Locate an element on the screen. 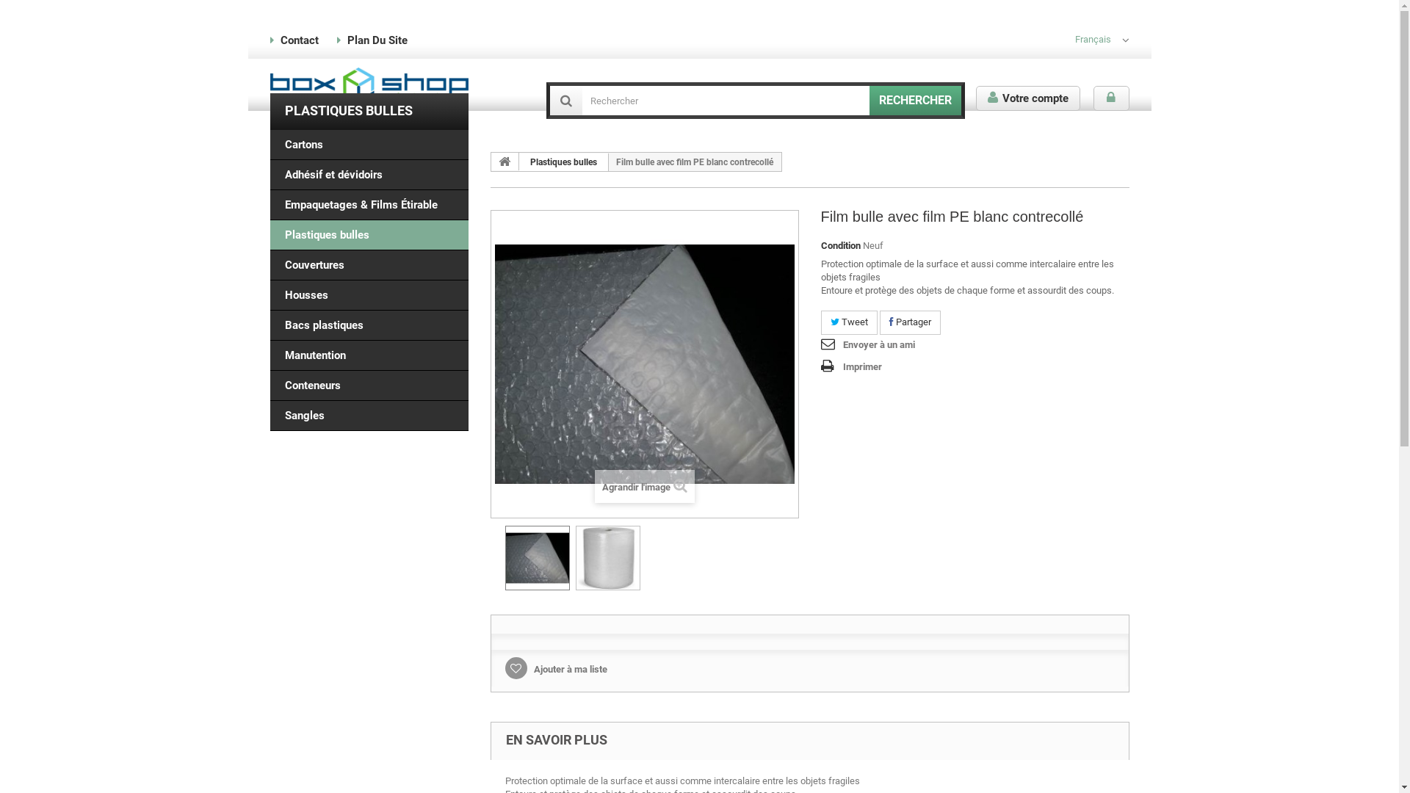  Conteneurs is located at coordinates (369, 386).